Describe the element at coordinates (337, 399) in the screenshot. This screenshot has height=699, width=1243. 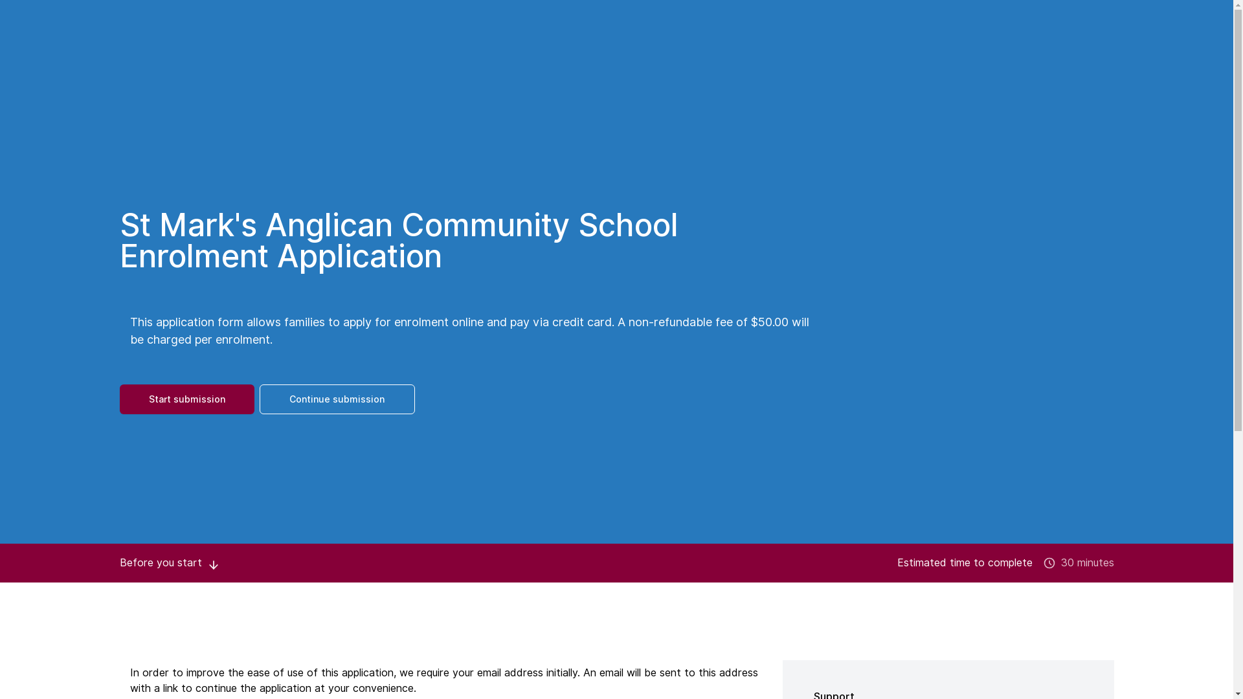
I see `Continue submission` at that location.